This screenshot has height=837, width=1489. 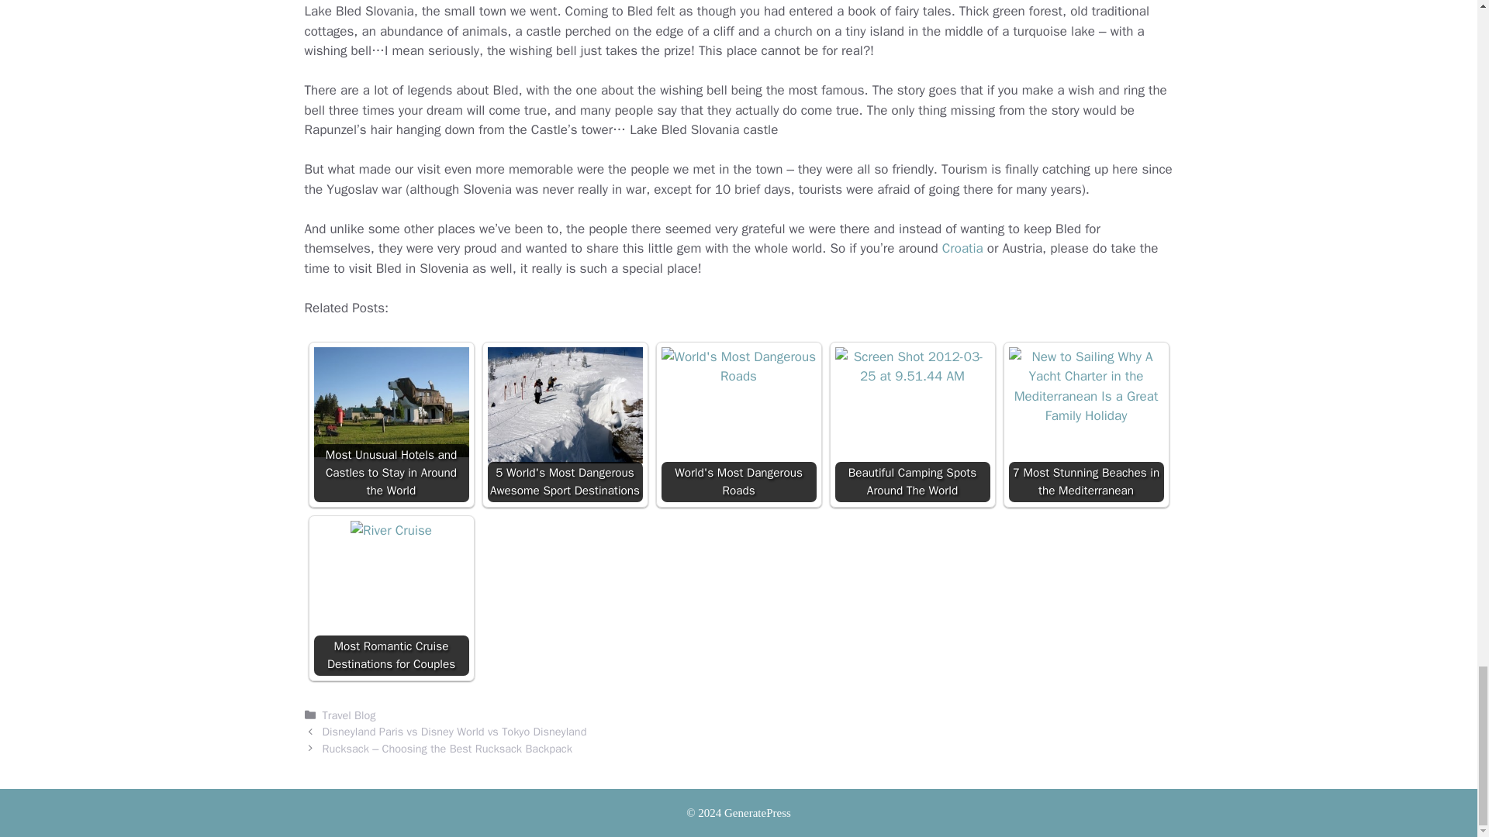 I want to click on 7 Most Stunning Beaches in the Mediterranean, so click(x=1085, y=425).